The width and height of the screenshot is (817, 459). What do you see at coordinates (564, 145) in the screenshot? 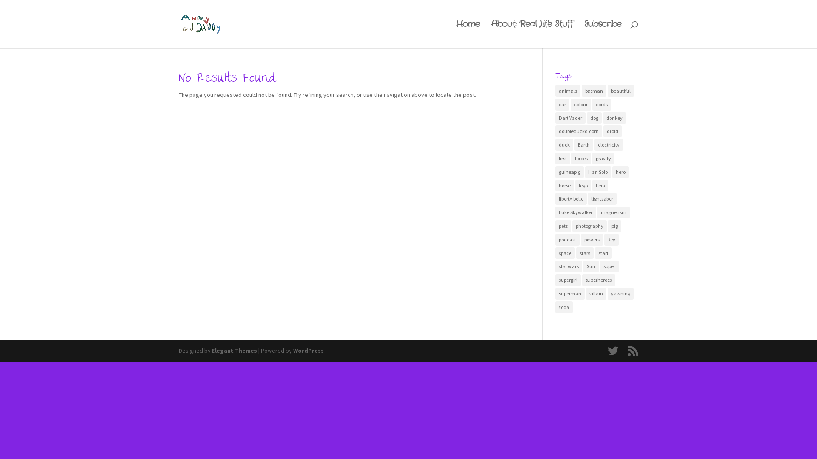
I see `duck` at bounding box center [564, 145].